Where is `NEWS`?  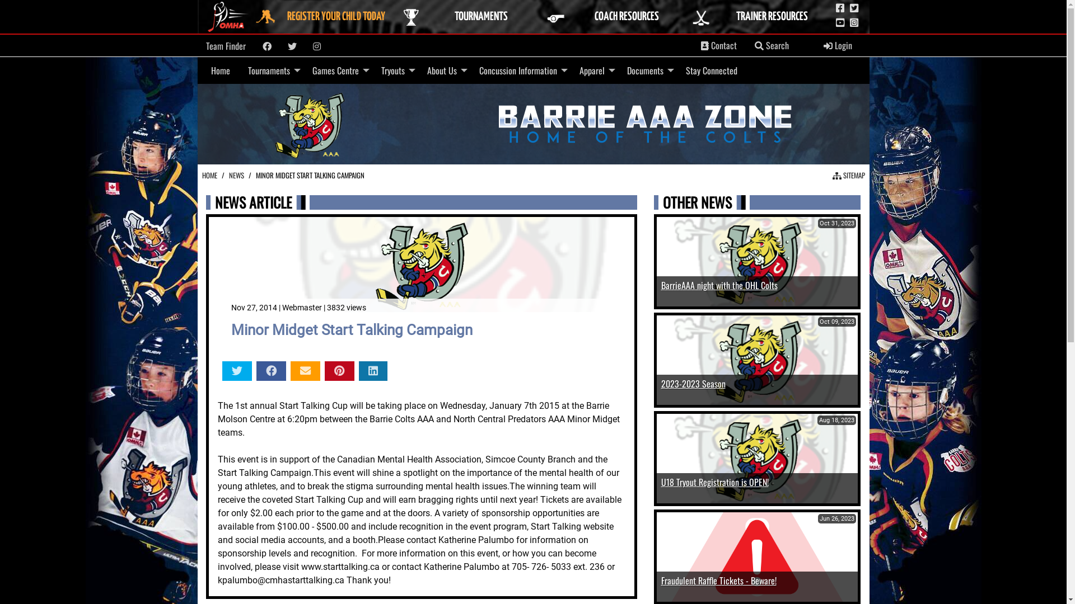
NEWS is located at coordinates (236, 176).